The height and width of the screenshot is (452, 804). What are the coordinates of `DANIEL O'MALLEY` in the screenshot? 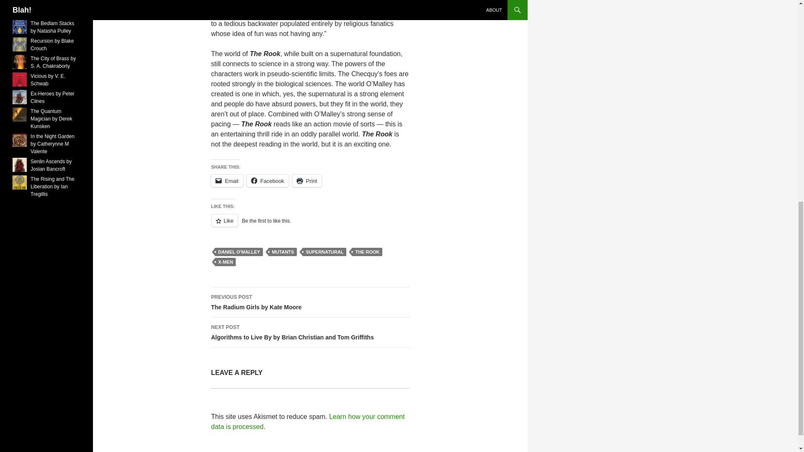 It's located at (239, 252).